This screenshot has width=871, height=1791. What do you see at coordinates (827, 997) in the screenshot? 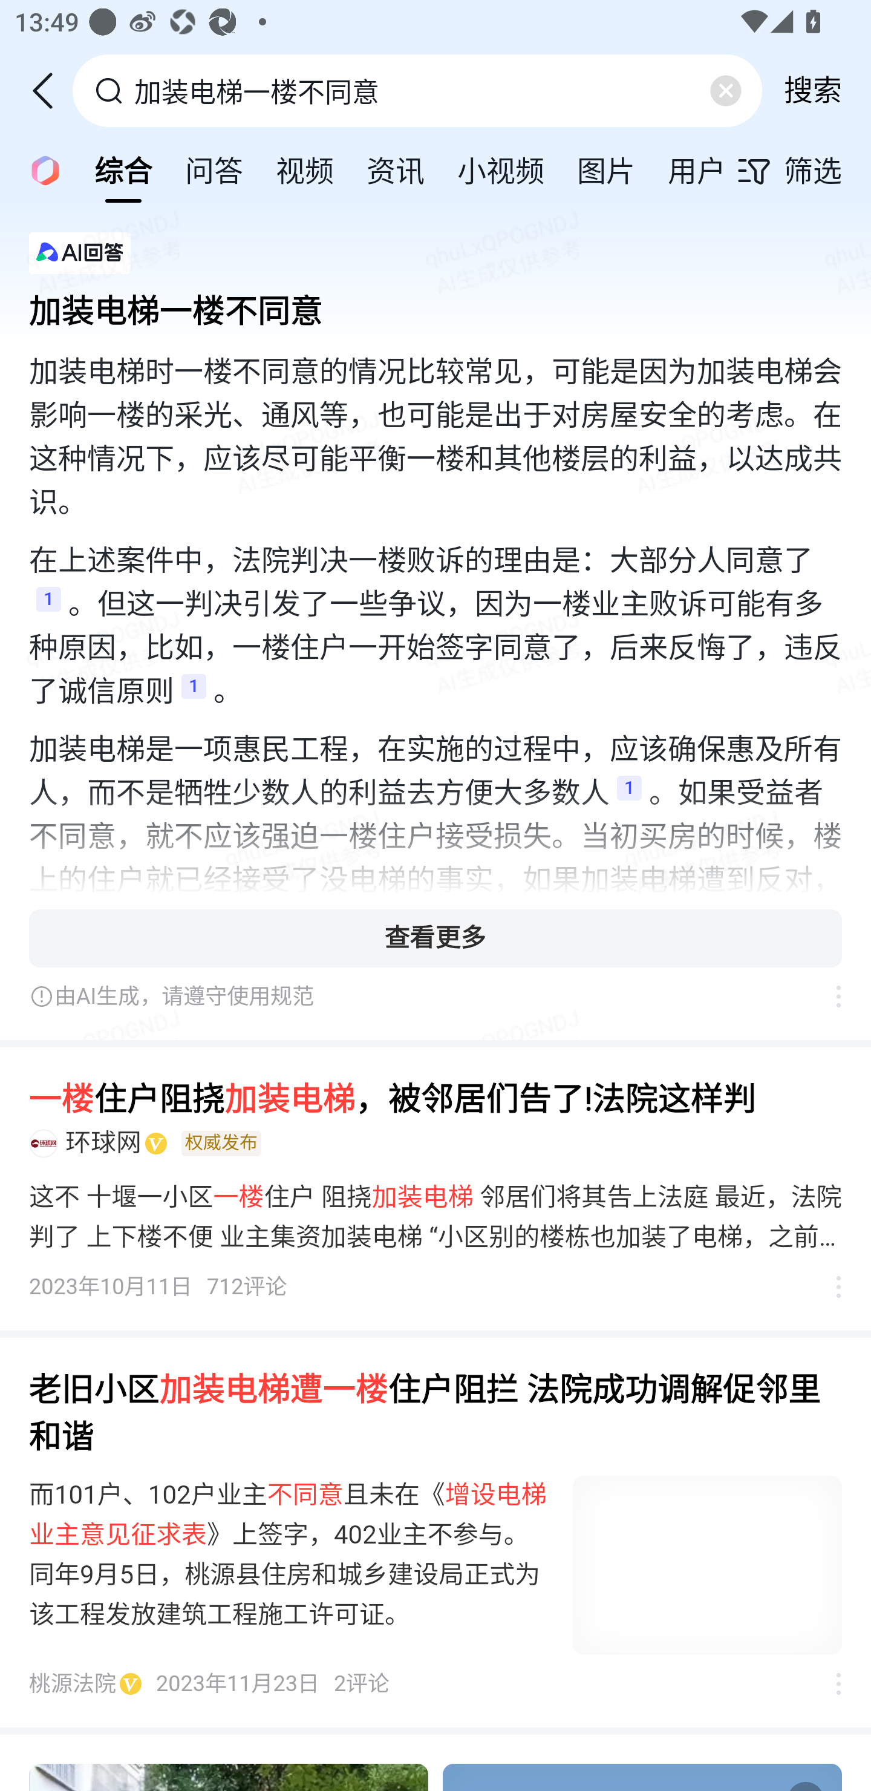
I see `举报反馈` at bounding box center [827, 997].